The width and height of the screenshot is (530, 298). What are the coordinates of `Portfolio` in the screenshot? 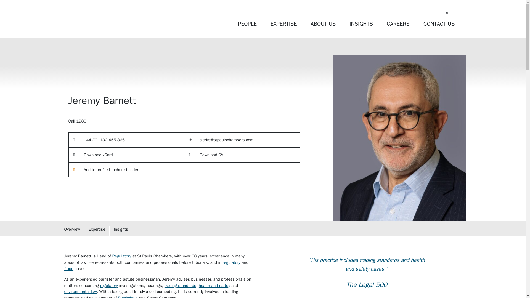 It's located at (111, 169).